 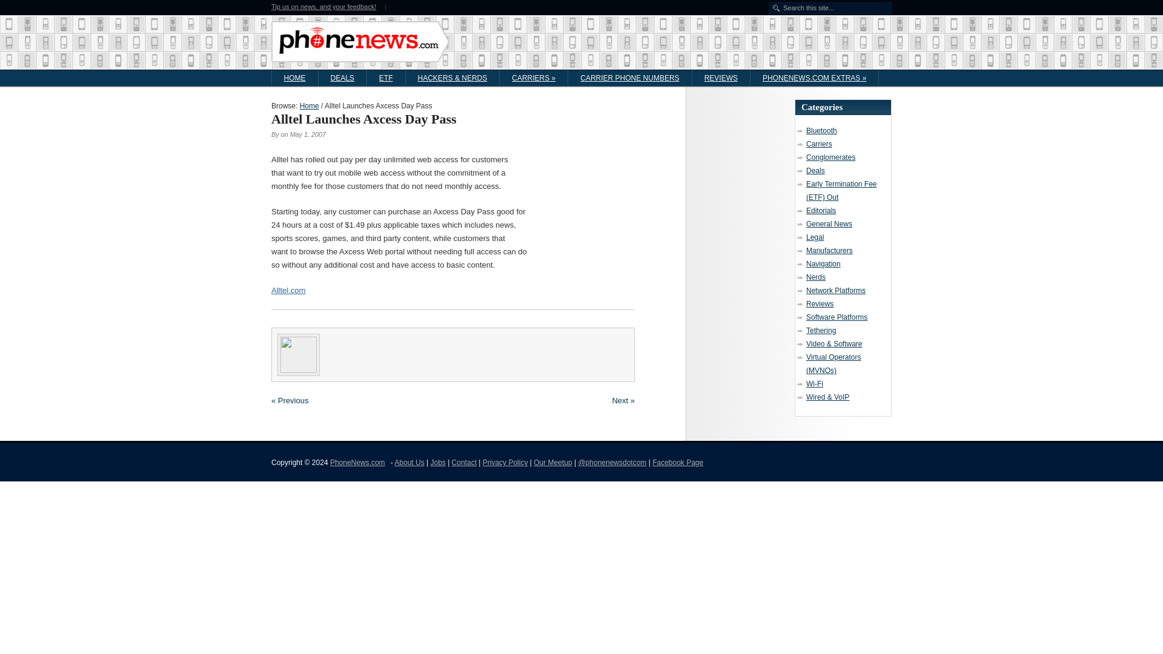 What do you see at coordinates (815, 277) in the screenshot?
I see `Nerds` at bounding box center [815, 277].